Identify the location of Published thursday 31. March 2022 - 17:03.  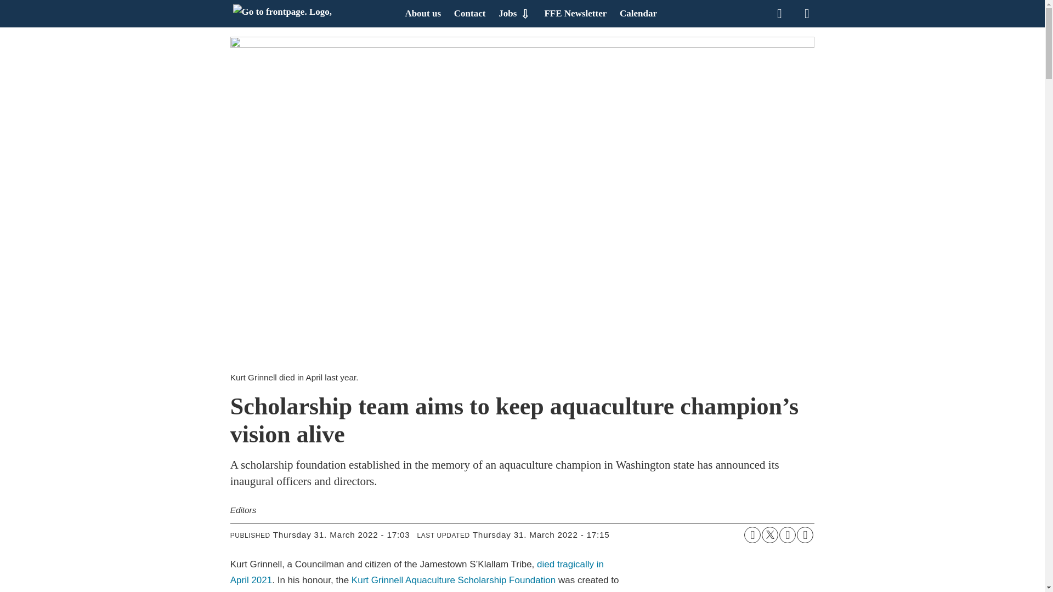
(341, 535).